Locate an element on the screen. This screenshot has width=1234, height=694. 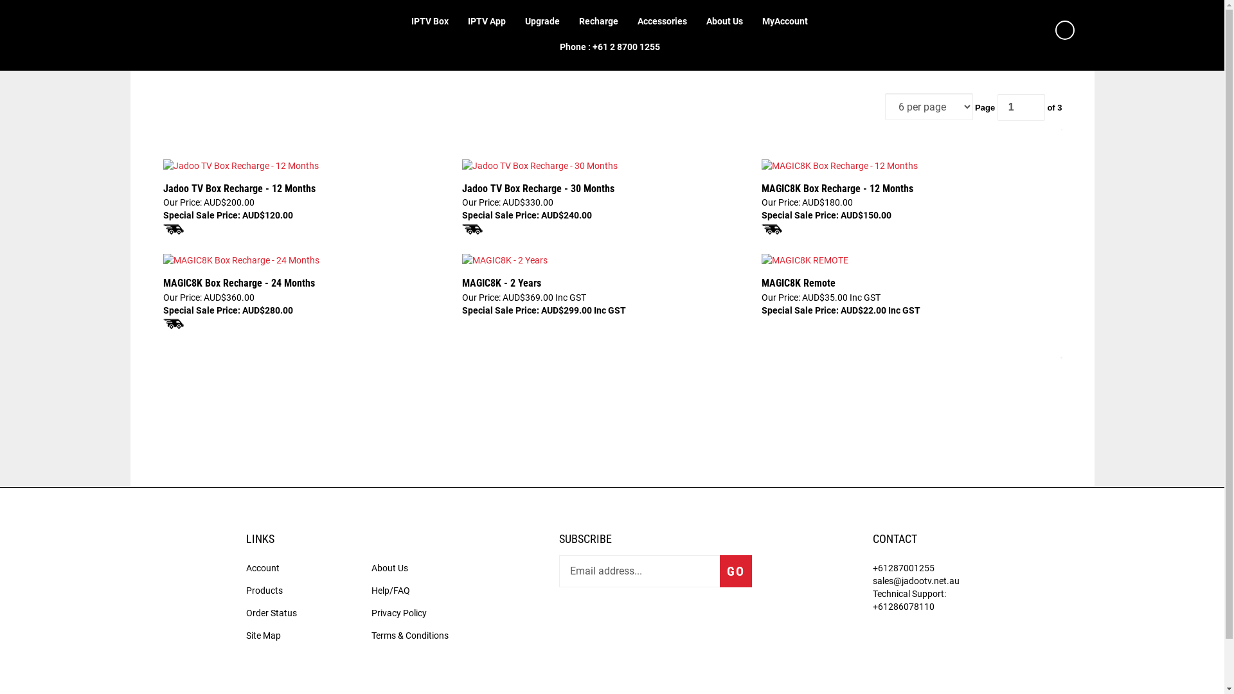
Jadoo TV Box Recharge - 30 Months is located at coordinates (609, 189).